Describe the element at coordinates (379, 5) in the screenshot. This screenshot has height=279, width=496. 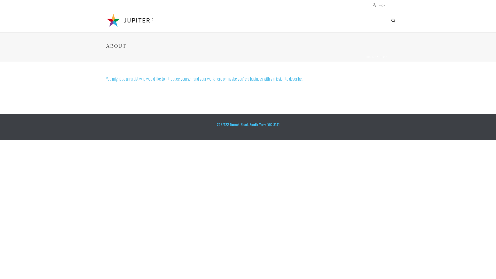
I see `Login` at that location.